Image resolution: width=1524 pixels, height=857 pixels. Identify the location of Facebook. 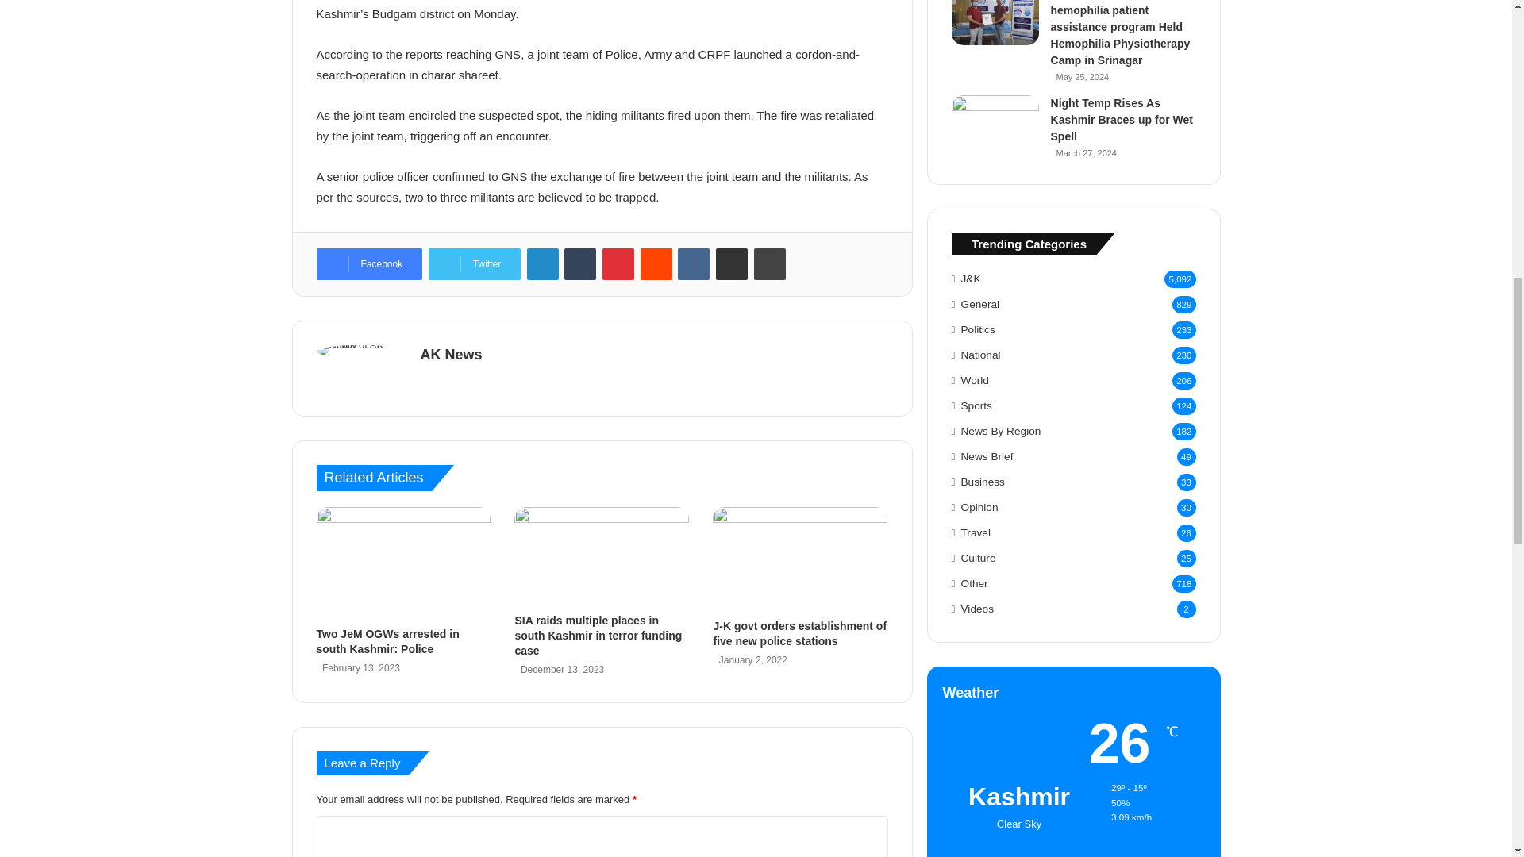
(368, 264).